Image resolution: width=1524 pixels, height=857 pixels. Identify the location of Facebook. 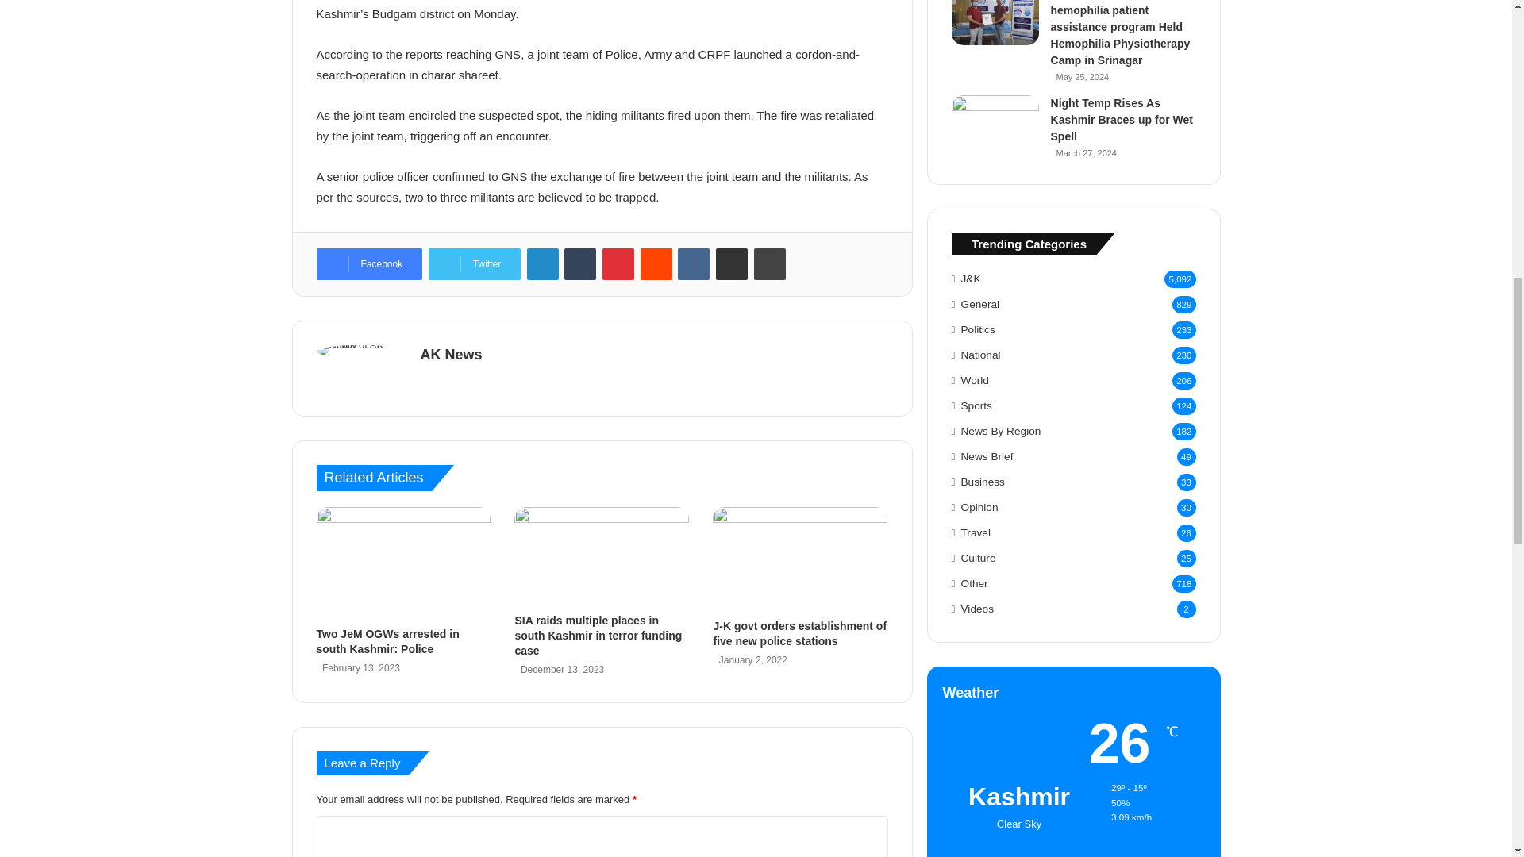
(368, 264).